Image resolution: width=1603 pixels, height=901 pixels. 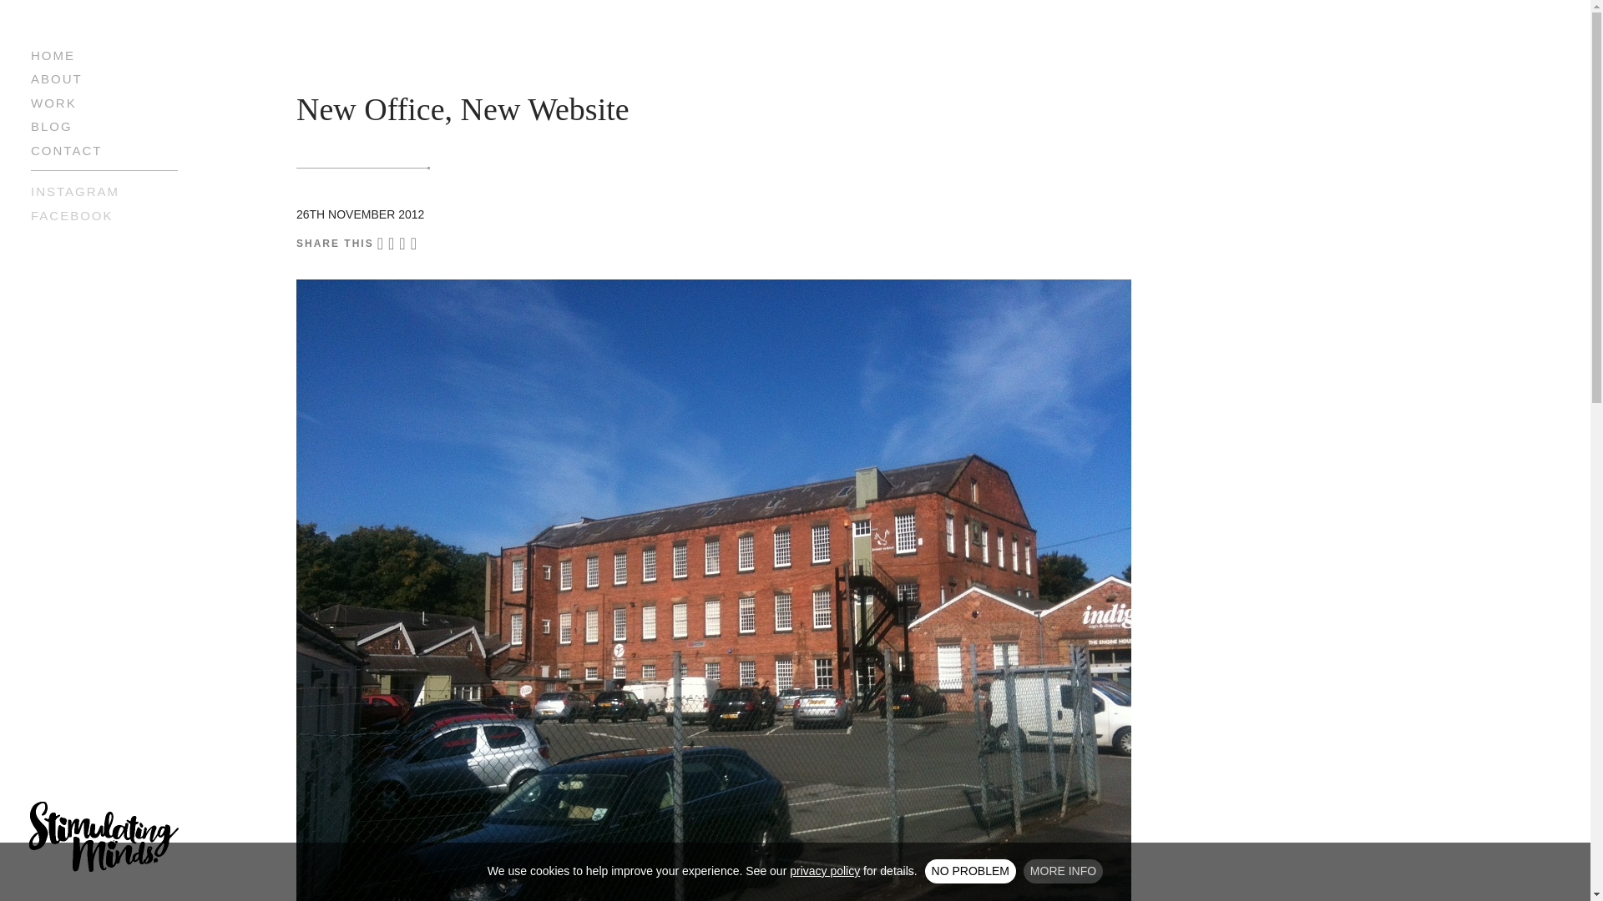 I want to click on ABOUT, so click(x=57, y=78).